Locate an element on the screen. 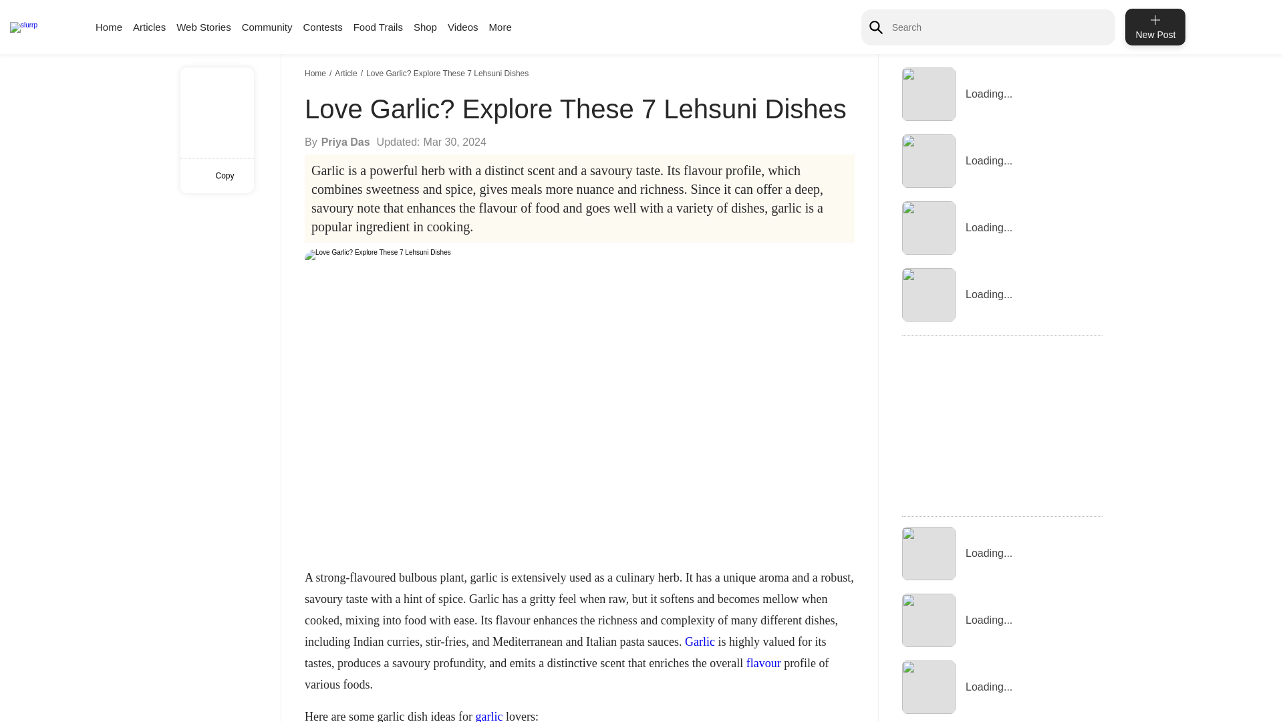 This screenshot has width=1283, height=722. Shop is located at coordinates (425, 27).